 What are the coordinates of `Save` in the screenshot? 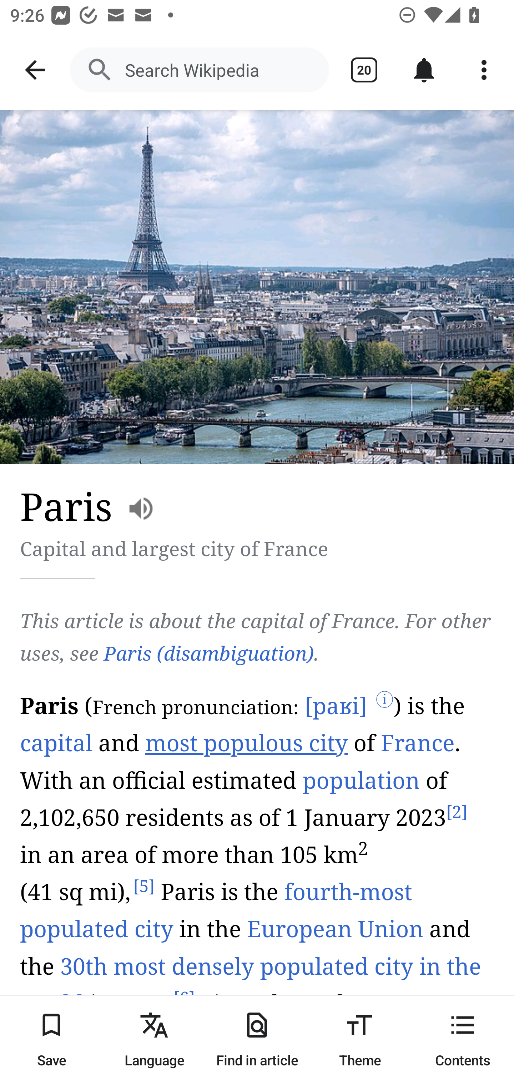 It's located at (51, 1040).